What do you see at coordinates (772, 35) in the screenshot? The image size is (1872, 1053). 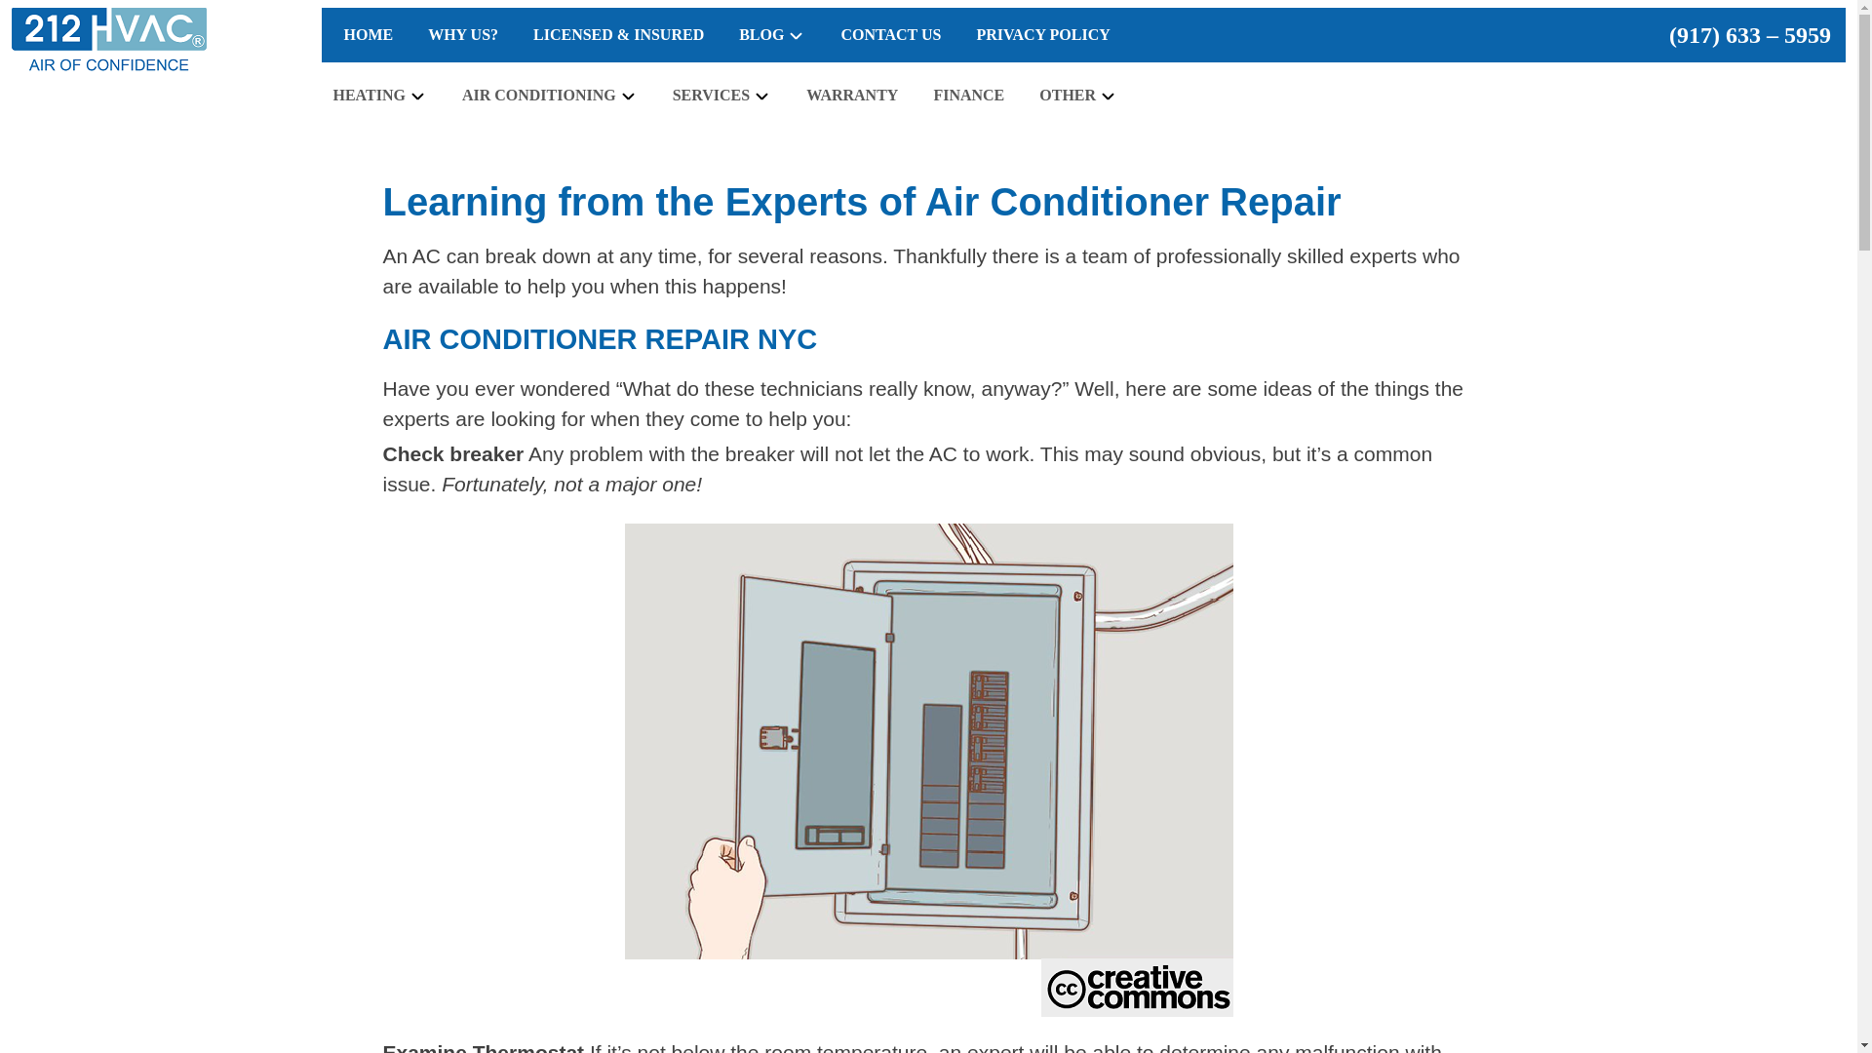 I see `BLOG` at bounding box center [772, 35].